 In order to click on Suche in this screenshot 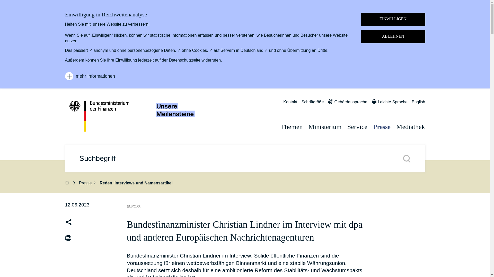, I will do `click(407, 158)`.